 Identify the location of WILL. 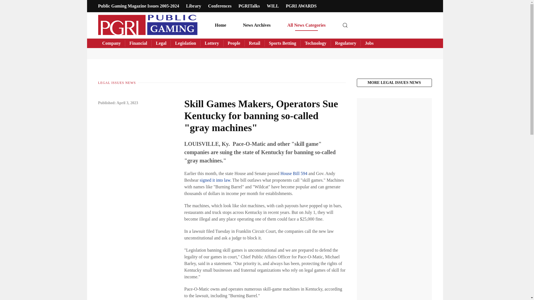
(273, 6).